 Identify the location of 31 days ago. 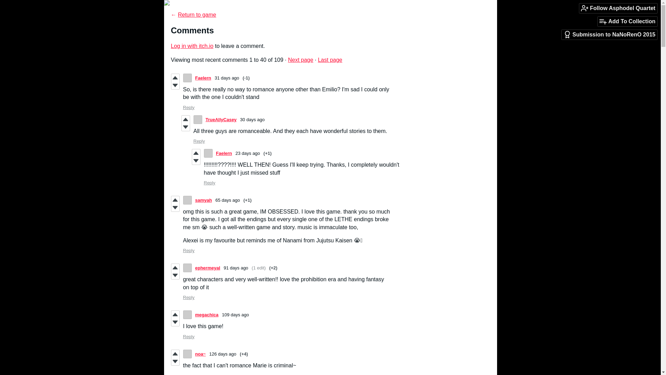
(227, 78).